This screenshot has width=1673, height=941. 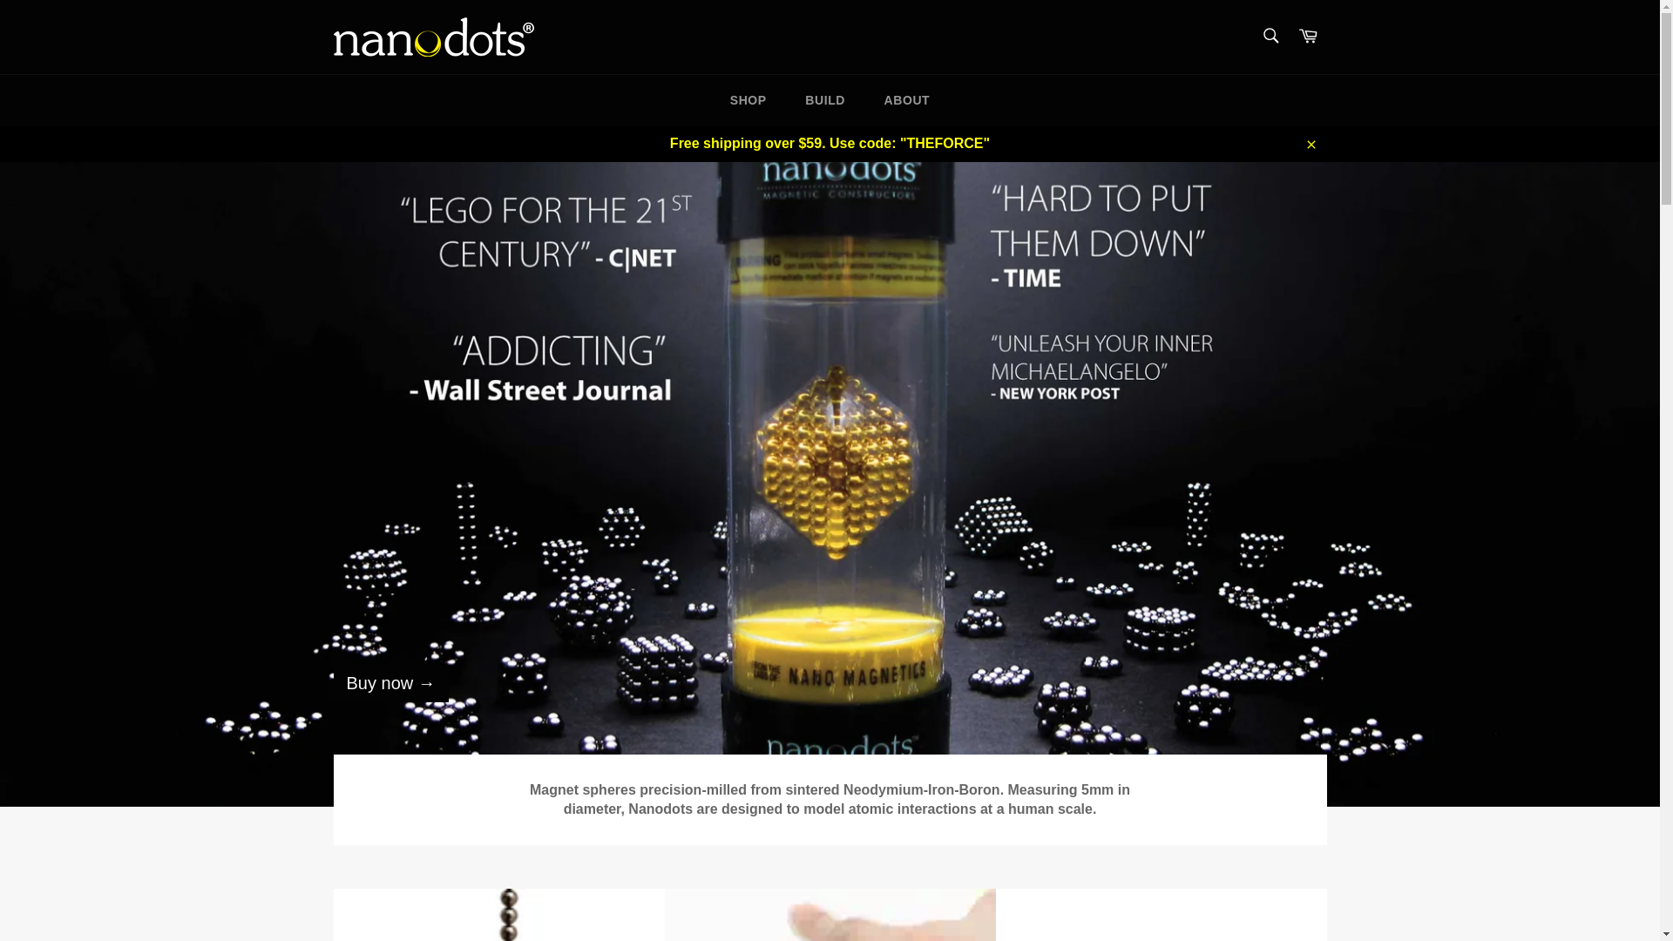 I want to click on SHOP, so click(x=748, y=100).